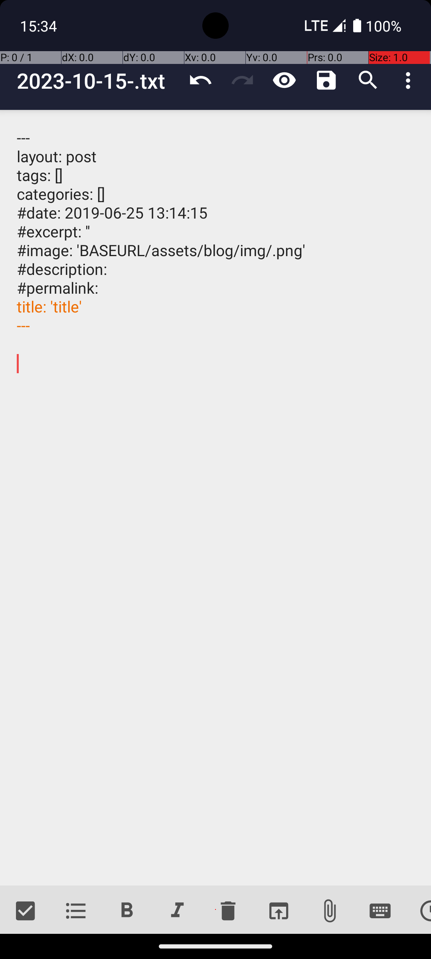 The width and height of the screenshot is (431, 959). Describe the element at coordinates (98, 81) in the screenshot. I see `2023-10-15-.txt` at that location.